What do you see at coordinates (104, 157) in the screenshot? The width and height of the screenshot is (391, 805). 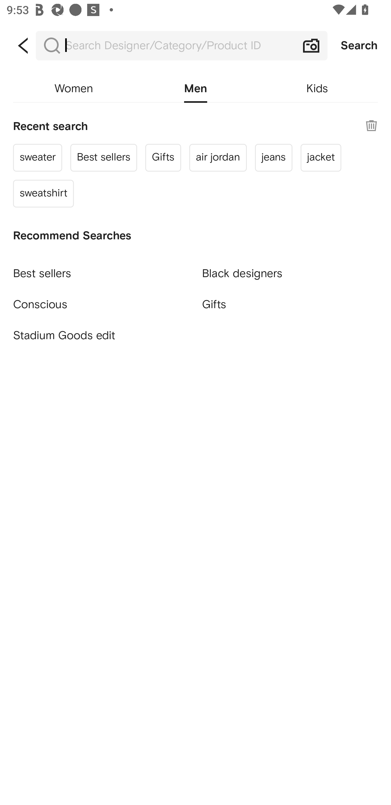 I see `Best sellers` at bounding box center [104, 157].